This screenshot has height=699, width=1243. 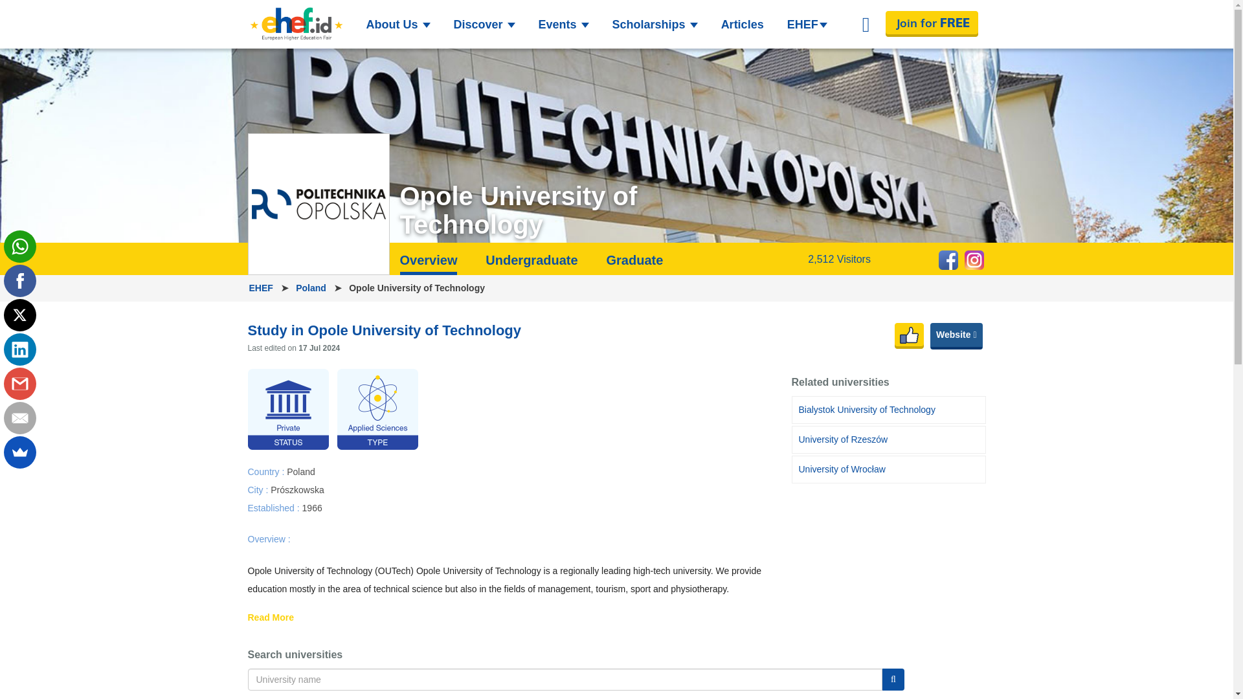 I want to click on LinkedIn, so click(x=19, y=349).